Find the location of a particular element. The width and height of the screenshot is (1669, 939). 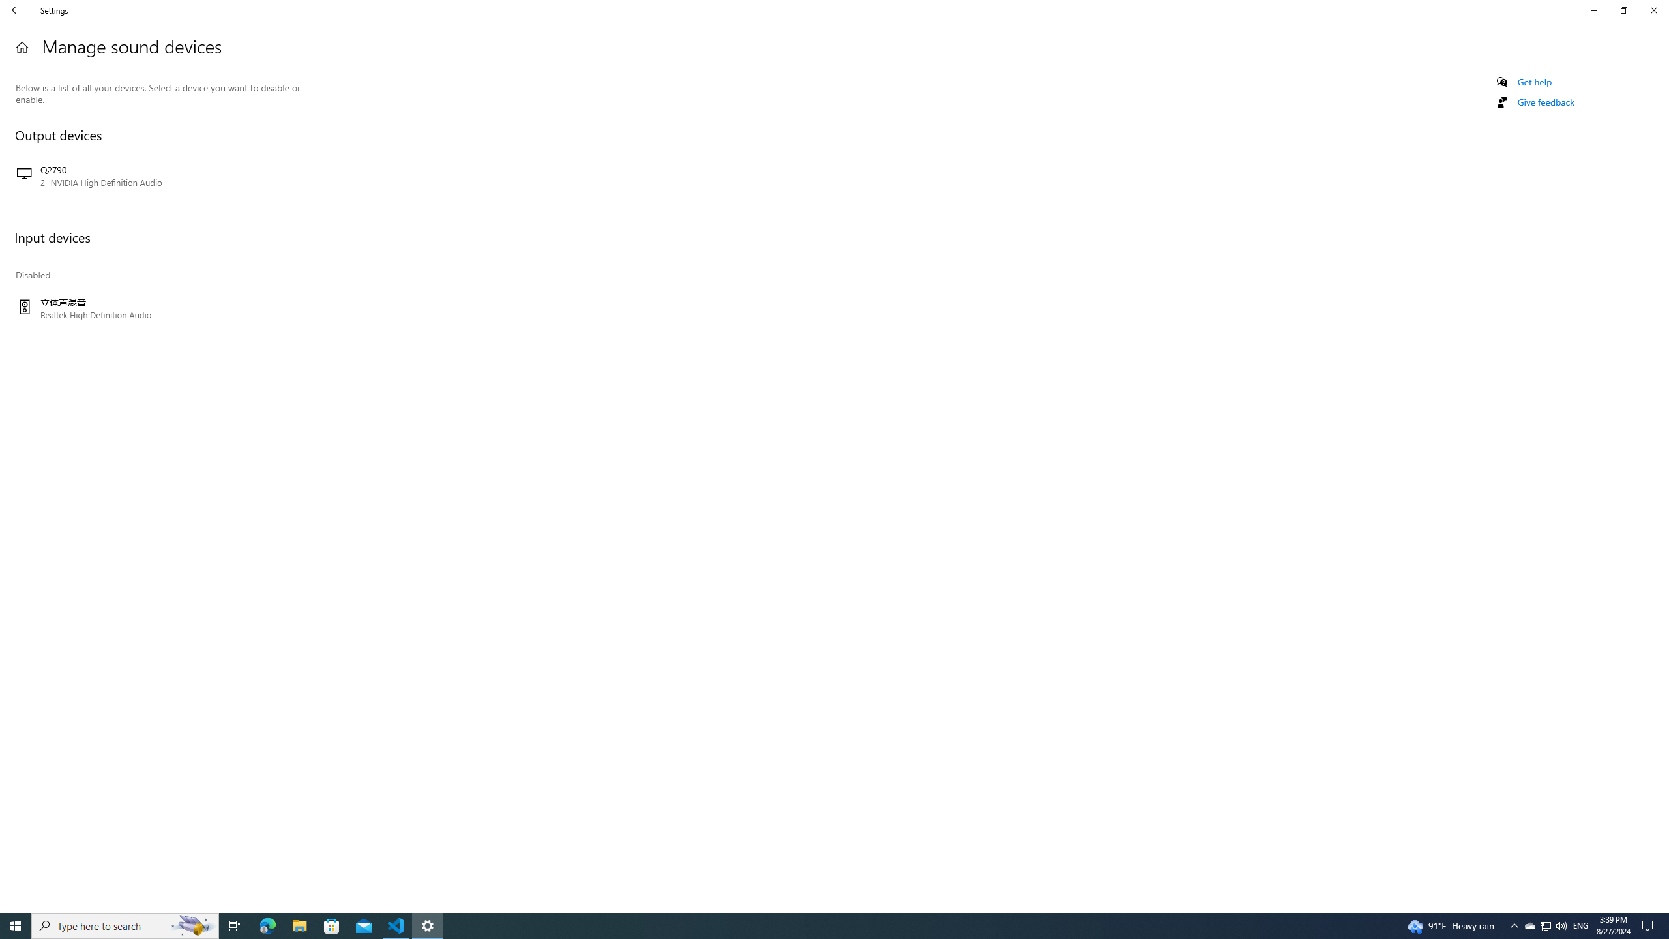

Close Settings is located at coordinates (1545, 926).